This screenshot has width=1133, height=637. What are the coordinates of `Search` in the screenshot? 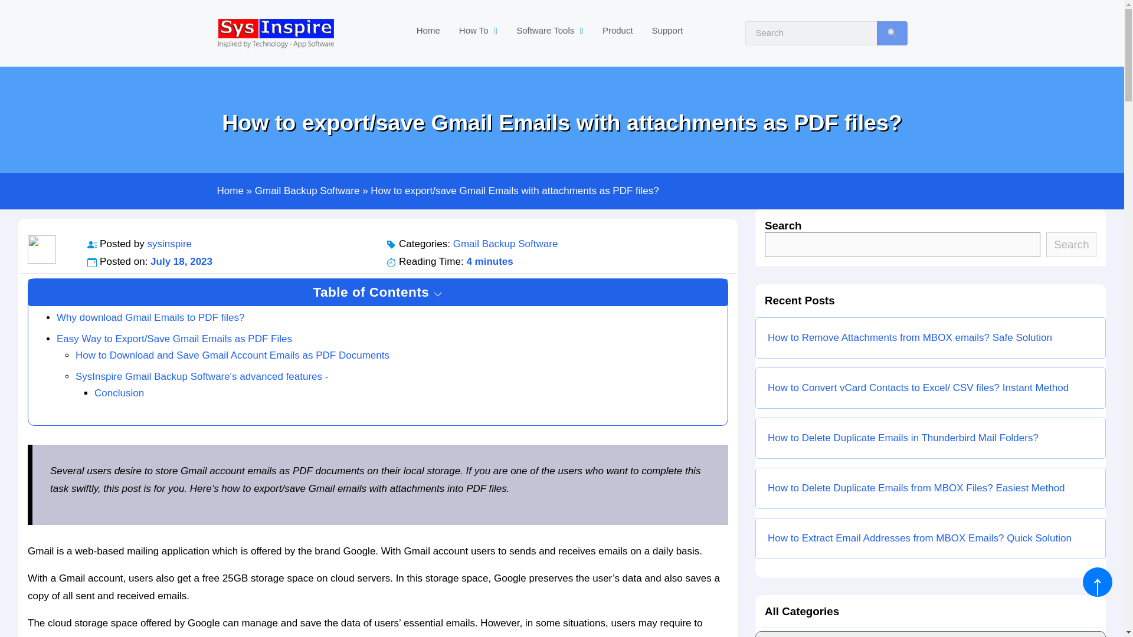 It's located at (119, 393).